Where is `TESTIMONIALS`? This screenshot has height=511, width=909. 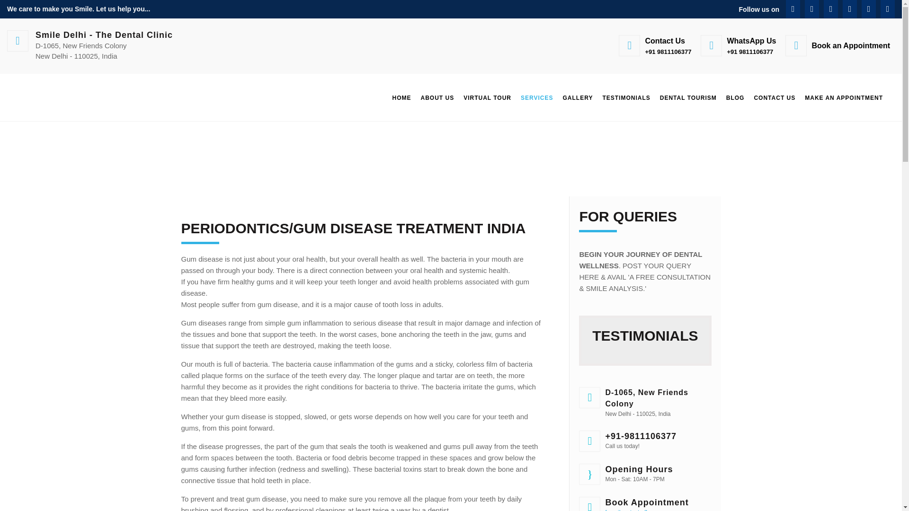
TESTIMONIALS is located at coordinates (626, 97).